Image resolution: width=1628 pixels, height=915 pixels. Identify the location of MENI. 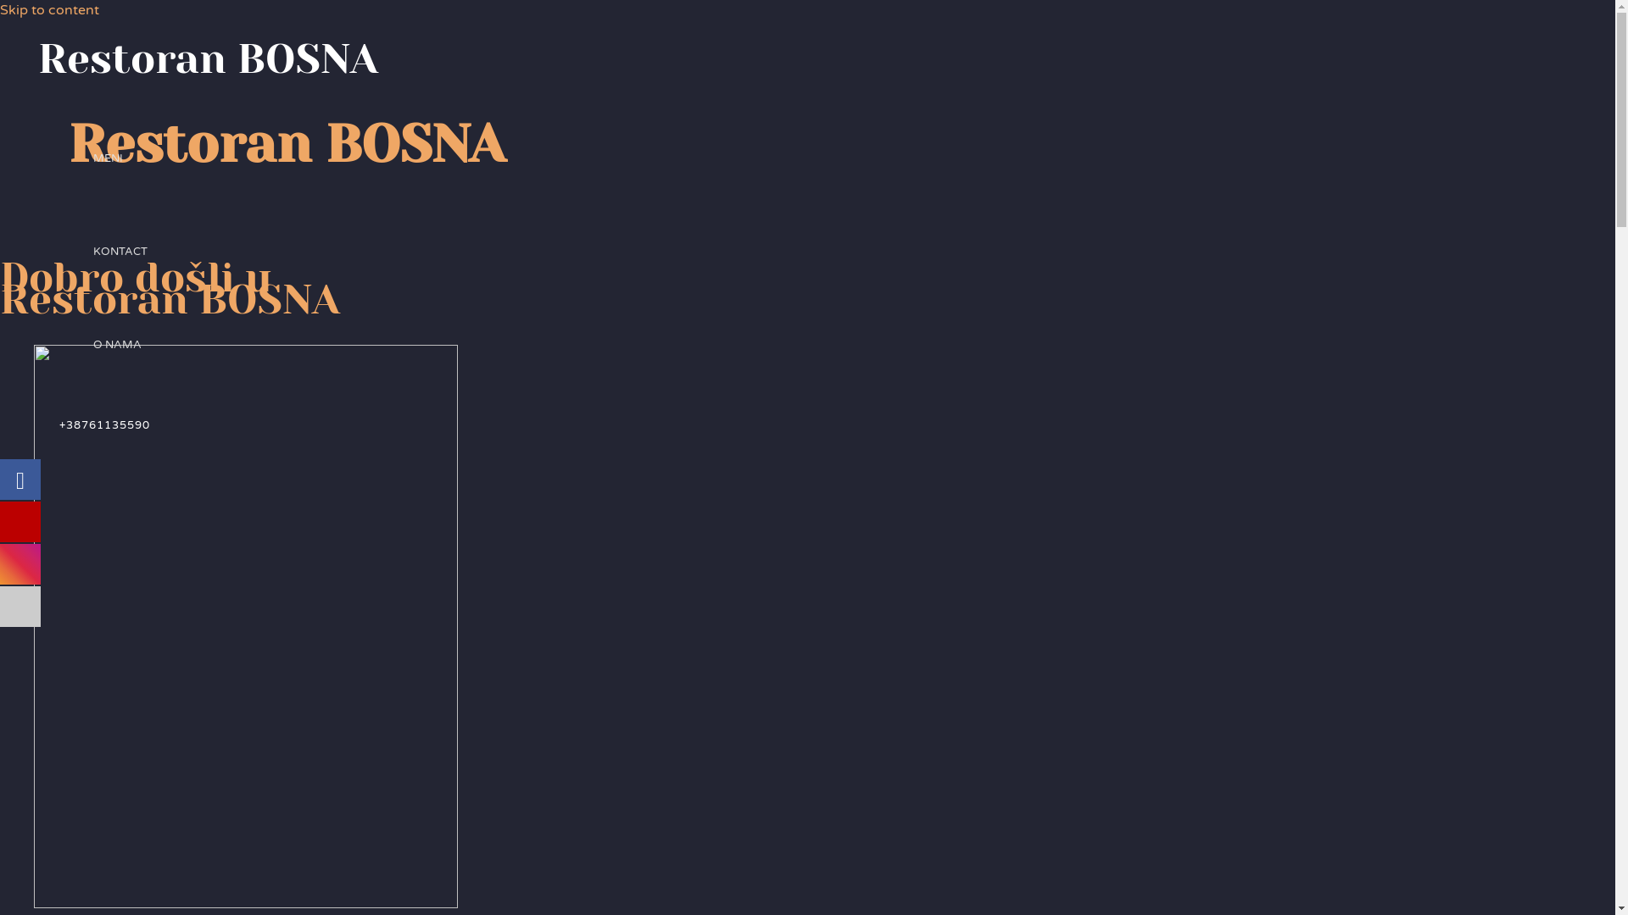
(120, 158).